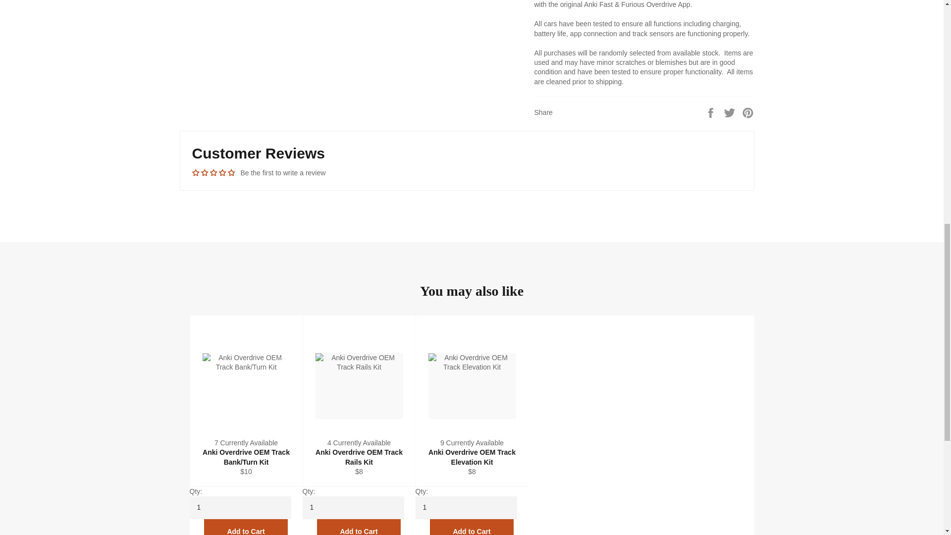 The height and width of the screenshot is (535, 951). Describe the element at coordinates (359, 527) in the screenshot. I see `Add to Cart` at that location.